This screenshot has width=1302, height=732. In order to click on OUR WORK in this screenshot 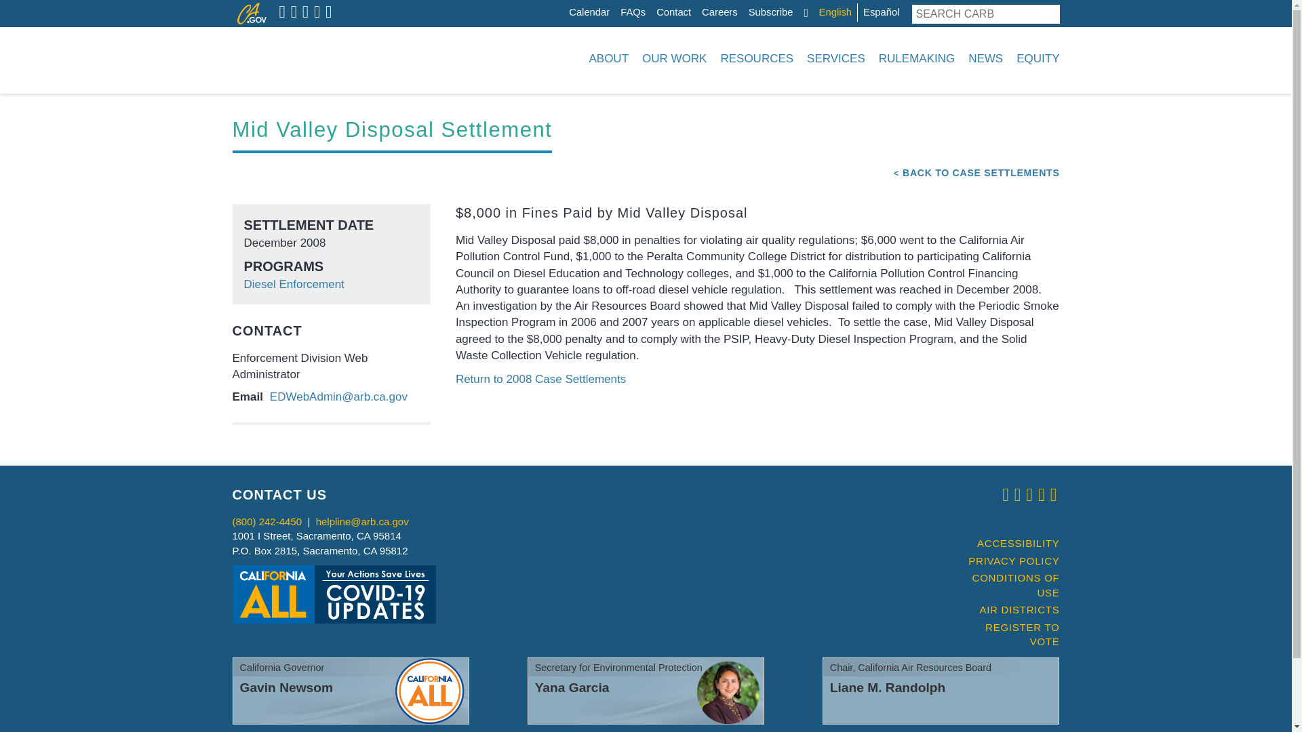, I will do `click(674, 58)`.